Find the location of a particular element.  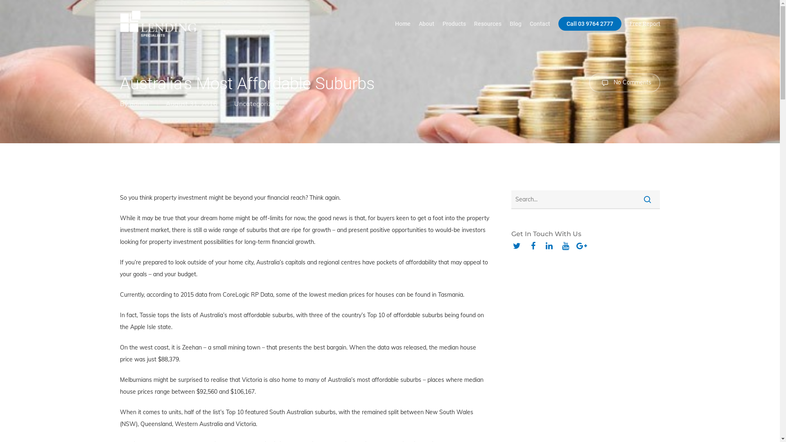

Blog is located at coordinates (515, 23).